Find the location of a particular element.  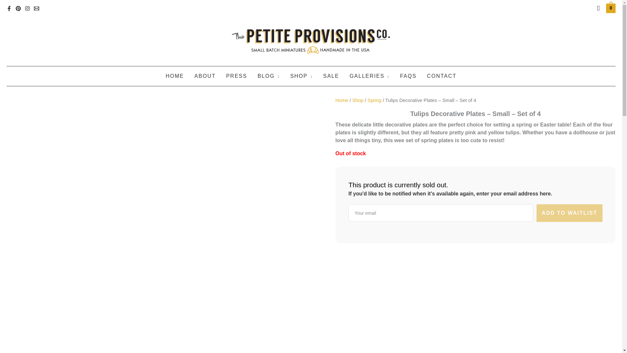

SALE is located at coordinates (331, 76).